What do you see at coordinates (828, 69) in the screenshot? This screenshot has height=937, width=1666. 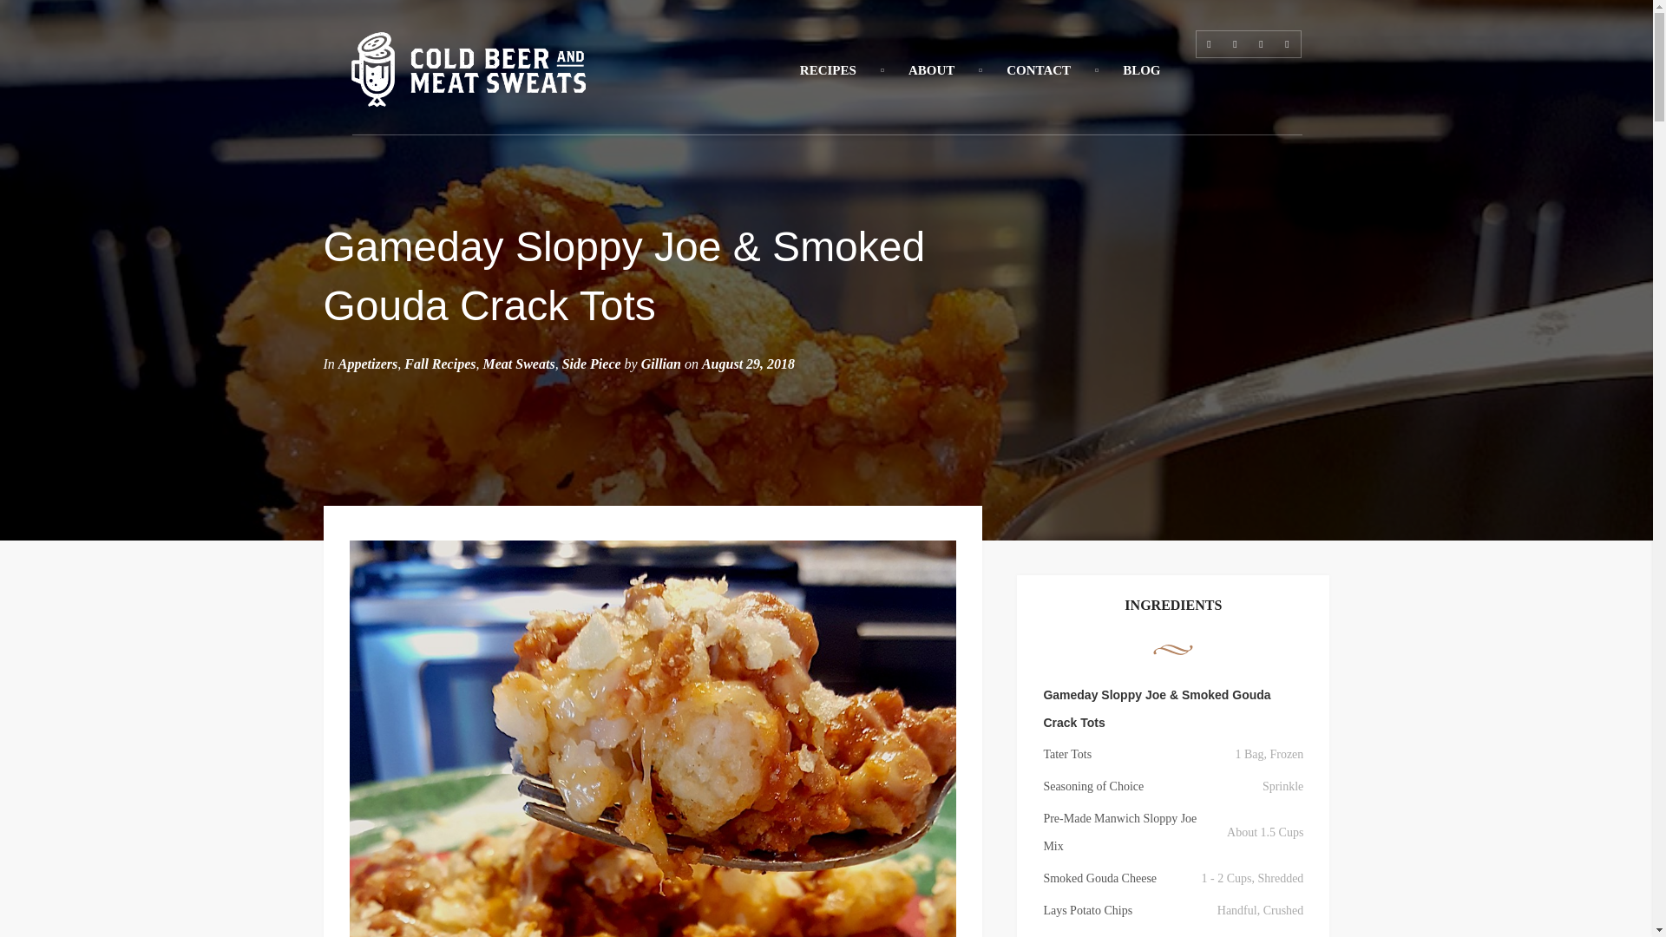 I see `RECIPES` at bounding box center [828, 69].